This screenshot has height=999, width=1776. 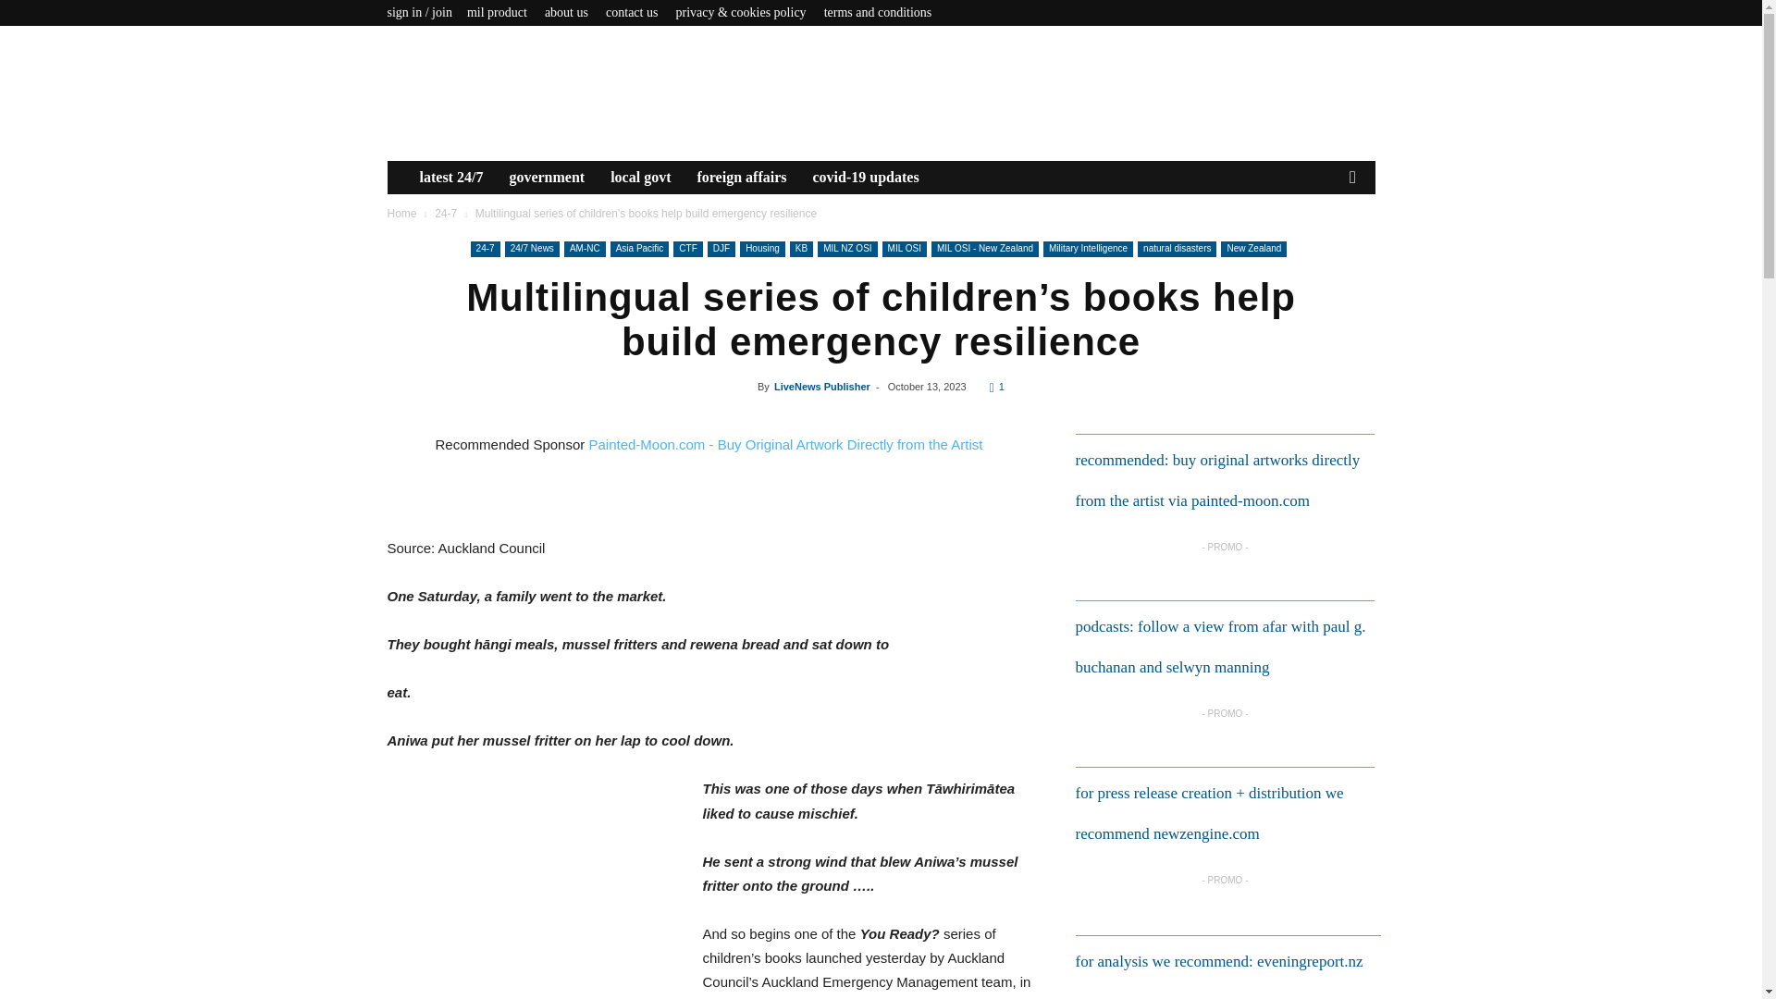 What do you see at coordinates (905, 249) in the screenshot?
I see `MIL OSI` at bounding box center [905, 249].